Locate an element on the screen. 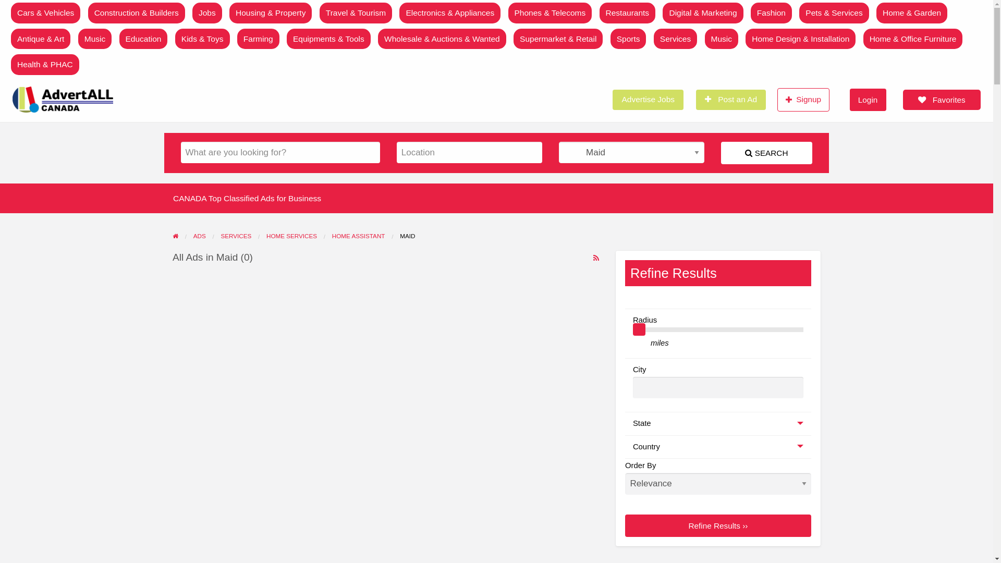 The height and width of the screenshot is (563, 1001). Wholesale & Auctions & Wanted is located at coordinates (442, 39).